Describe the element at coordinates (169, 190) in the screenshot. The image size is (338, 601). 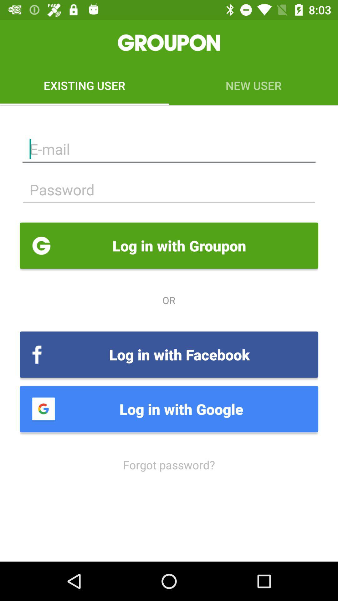
I see `password field` at that location.